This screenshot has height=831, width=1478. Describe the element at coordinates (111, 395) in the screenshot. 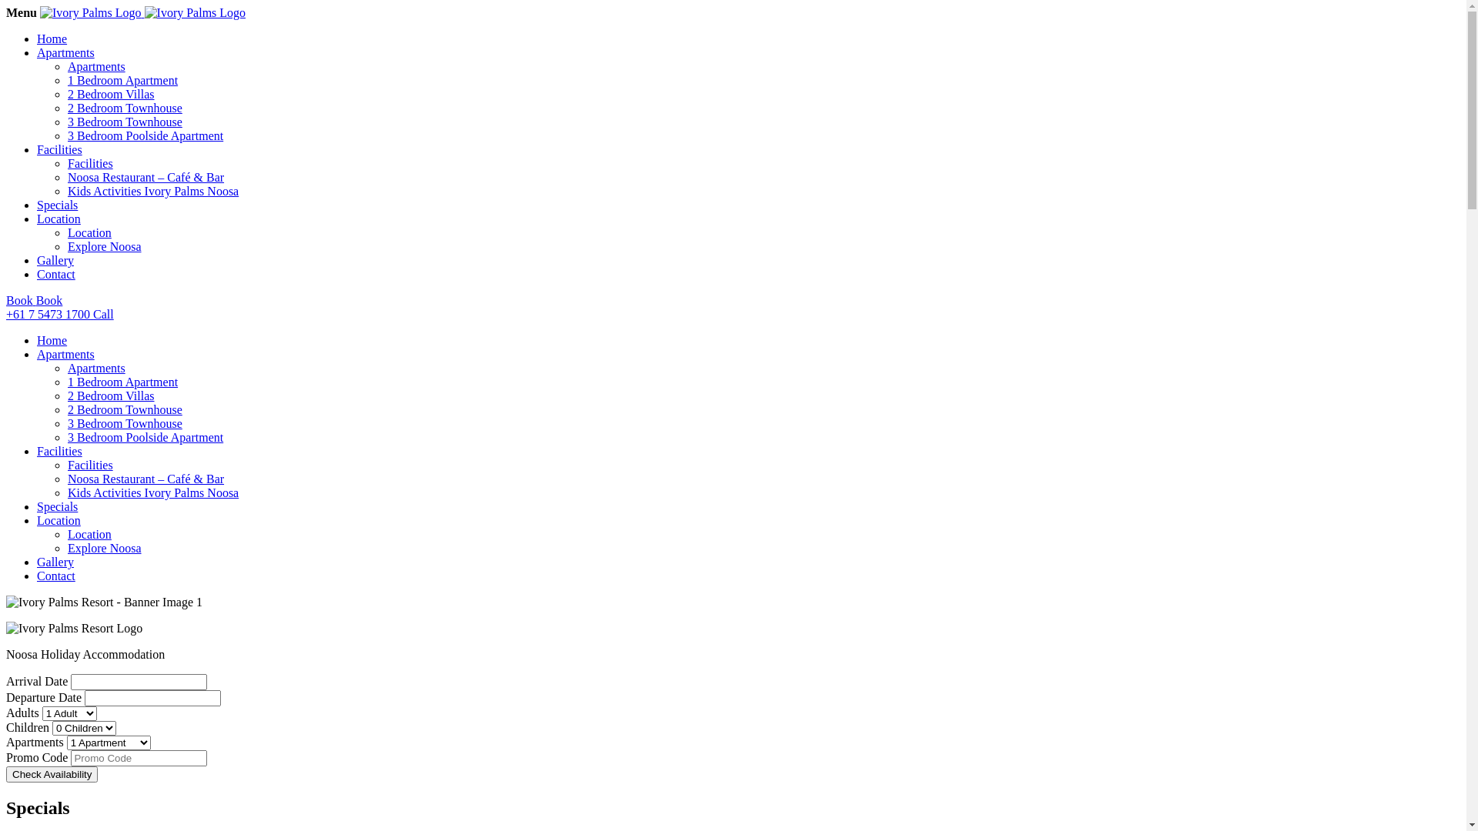

I see `2 Bedroom Villas` at that location.